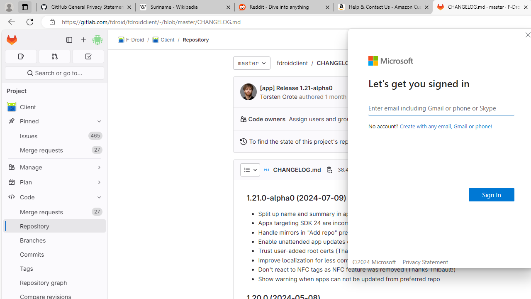 This screenshot has width=531, height=299. What do you see at coordinates (292, 63) in the screenshot?
I see `fdroidclient` at bounding box center [292, 63].